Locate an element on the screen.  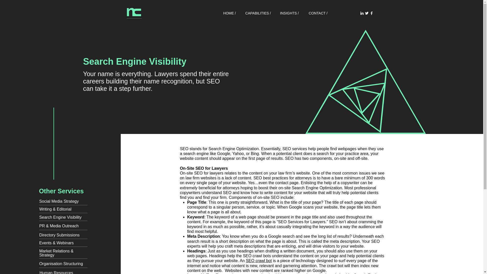
Organisation Structuring is located at coordinates (61, 264).